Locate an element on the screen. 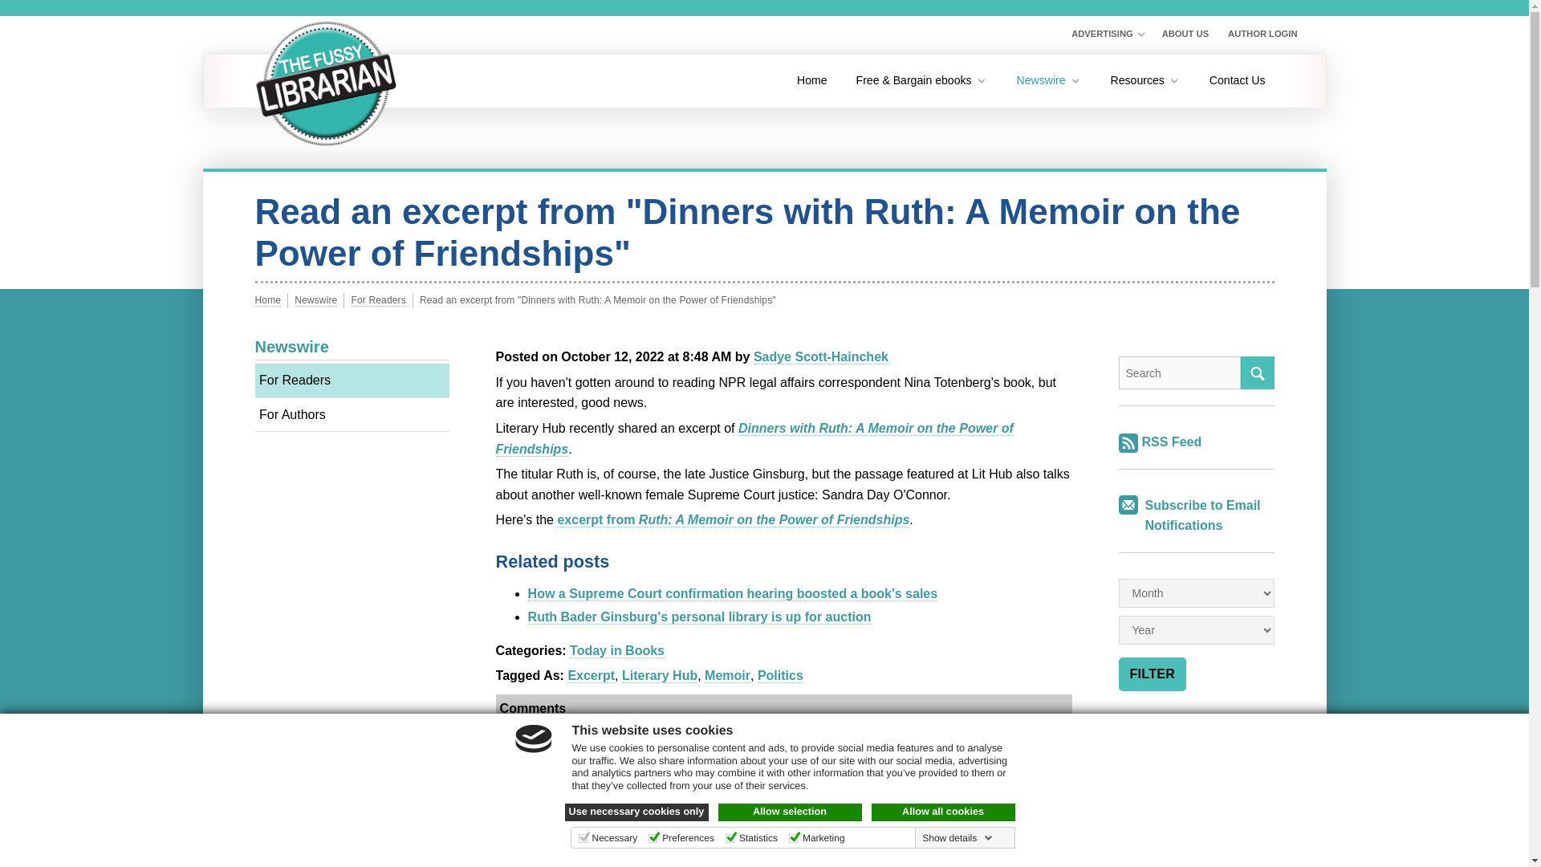 The width and height of the screenshot is (1541, 867). Use necessary cookies only is located at coordinates (637, 812).